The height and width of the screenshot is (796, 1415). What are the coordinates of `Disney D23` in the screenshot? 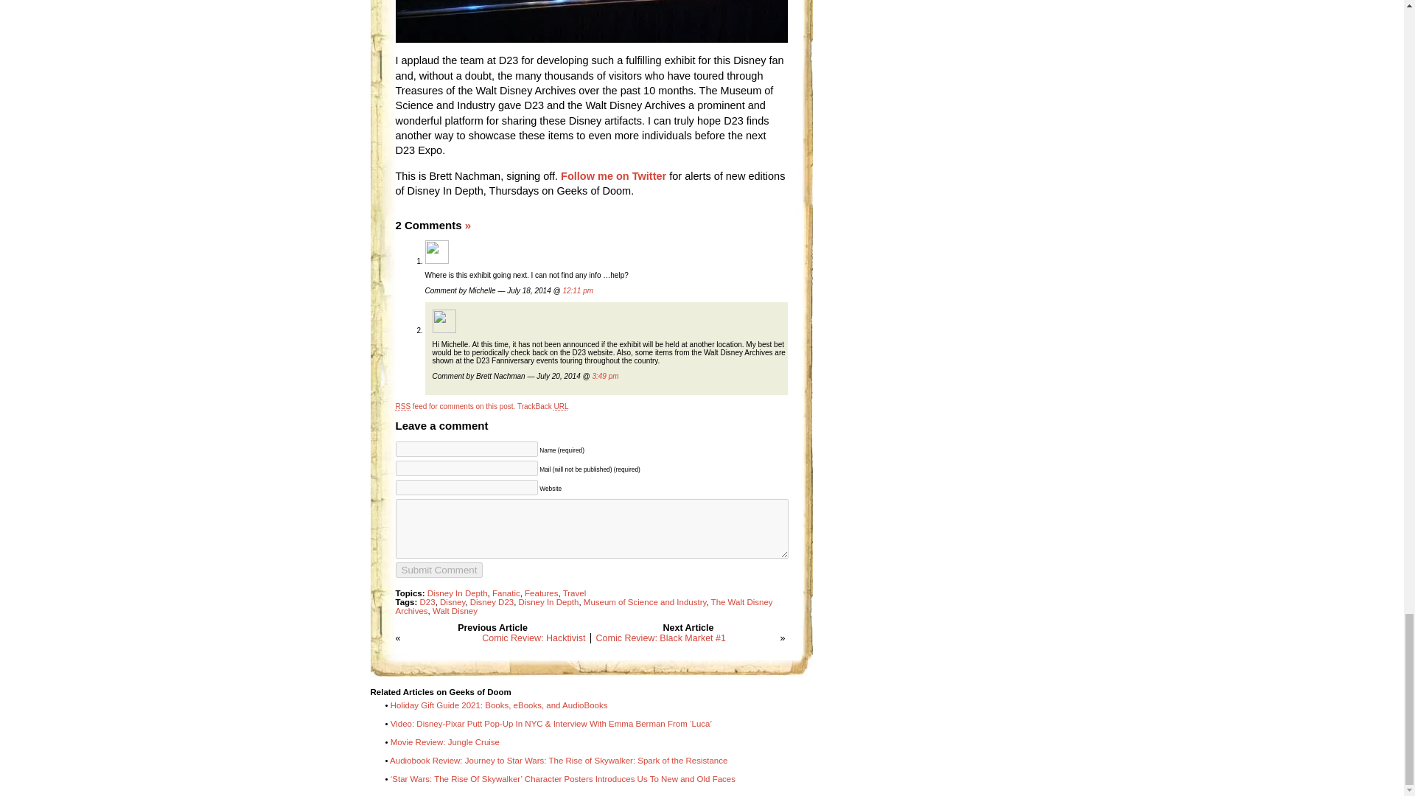 It's located at (491, 601).